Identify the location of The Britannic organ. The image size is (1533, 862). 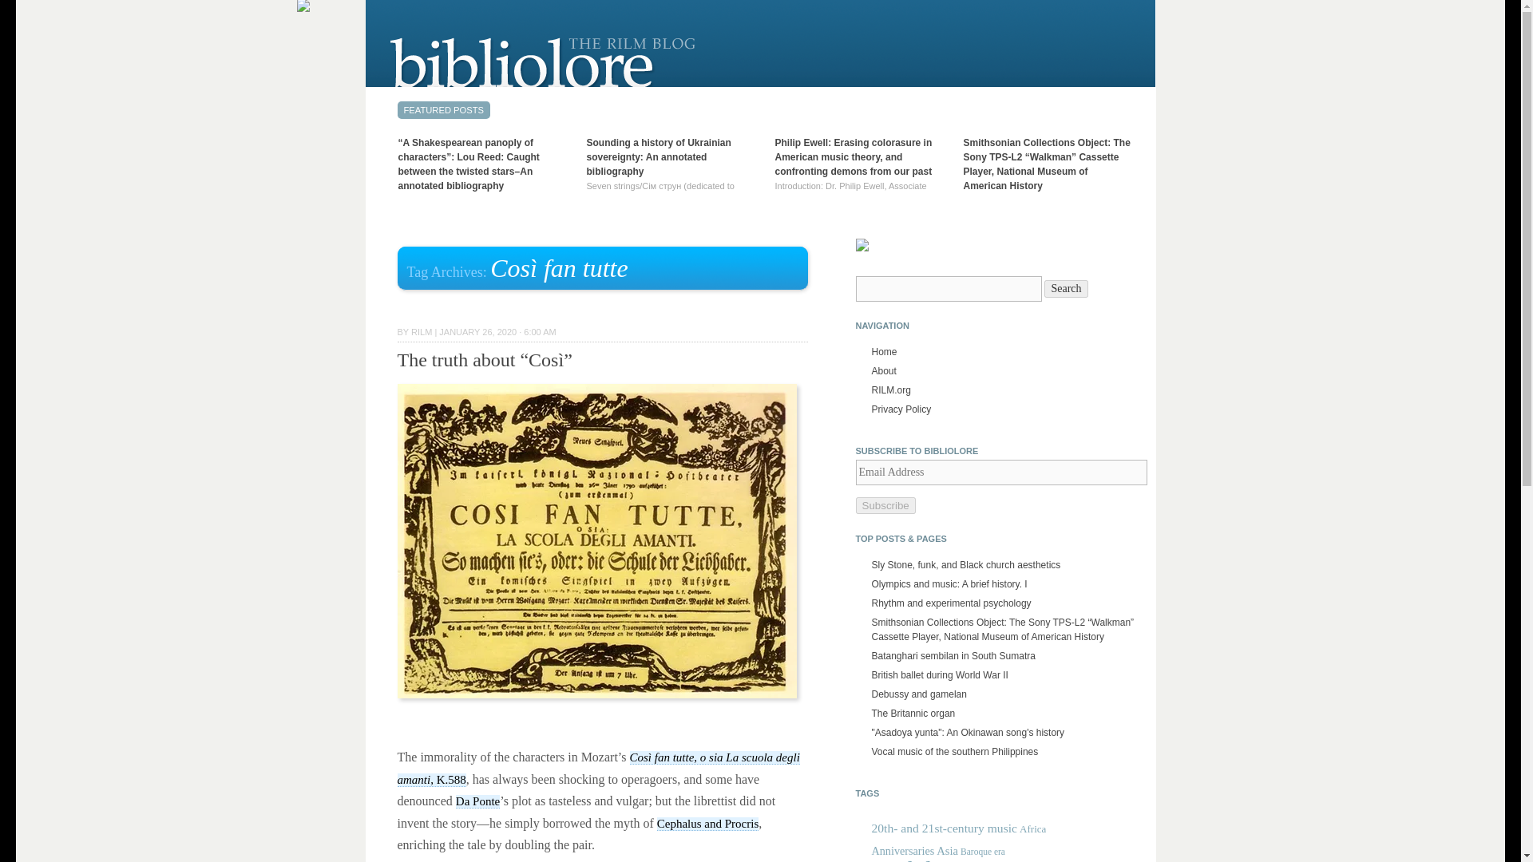
(913, 713).